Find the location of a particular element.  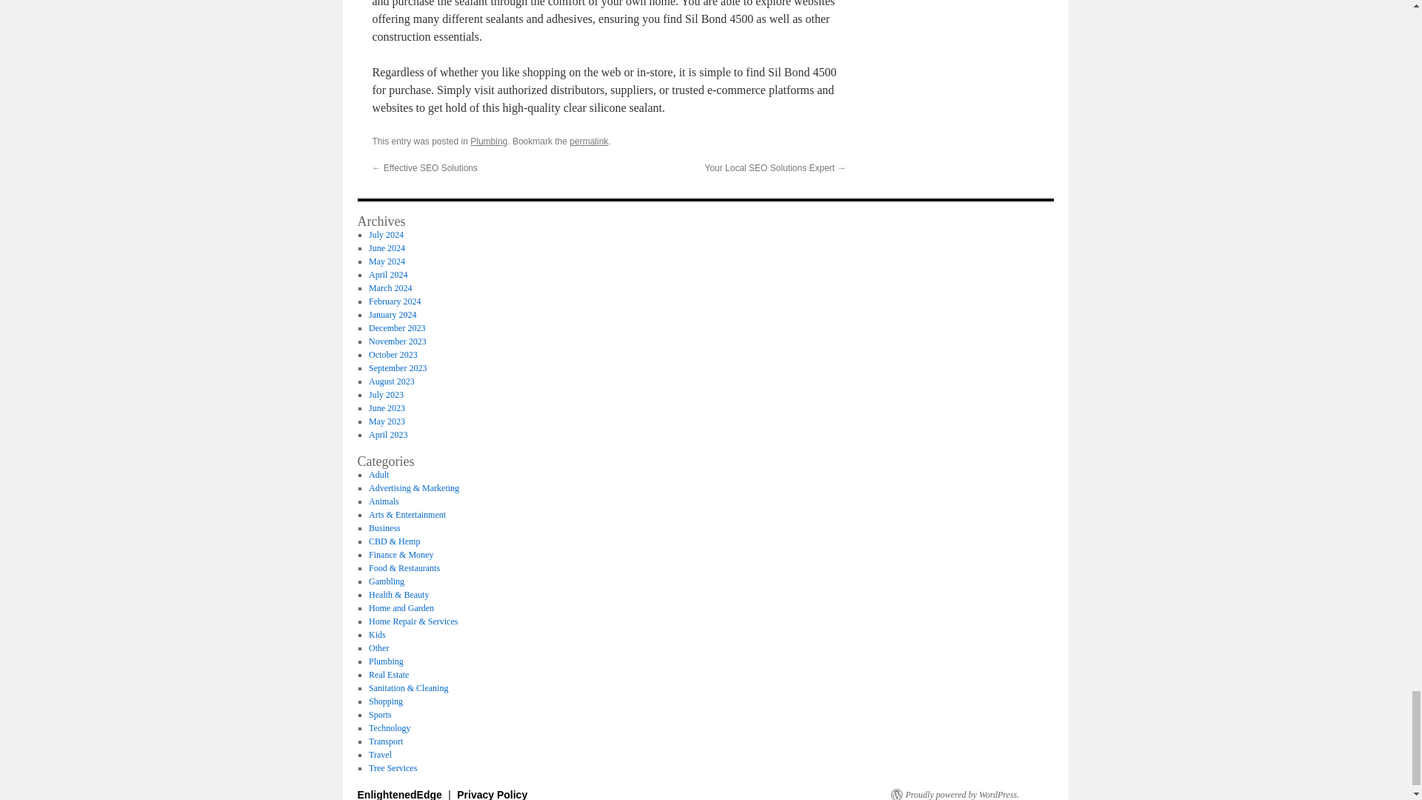

May 2023 is located at coordinates (387, 421).